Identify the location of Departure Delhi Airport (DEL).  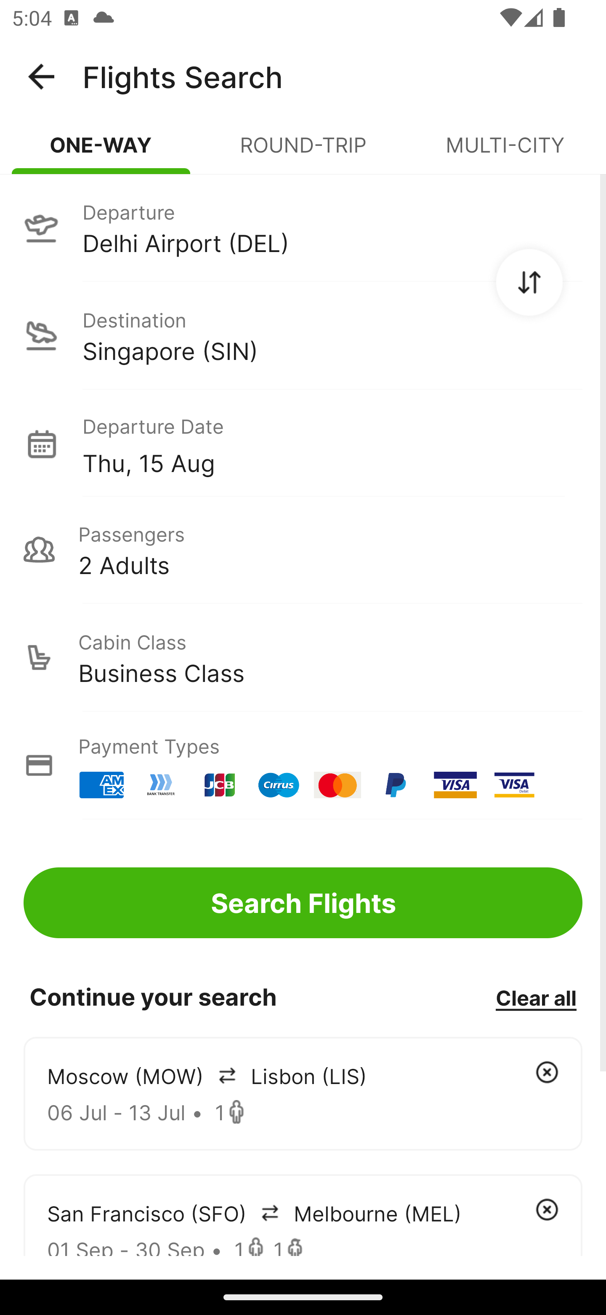
(303, 227).